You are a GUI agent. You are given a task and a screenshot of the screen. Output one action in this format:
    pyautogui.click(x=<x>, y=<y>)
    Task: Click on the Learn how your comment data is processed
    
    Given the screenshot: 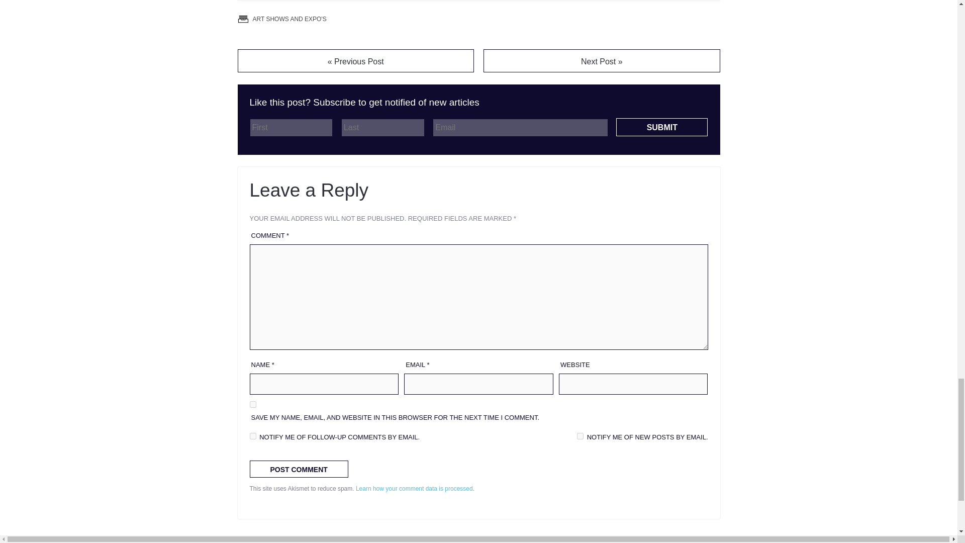 What is the action you would take?
    pyautogui.click(x=414, y=488)
    